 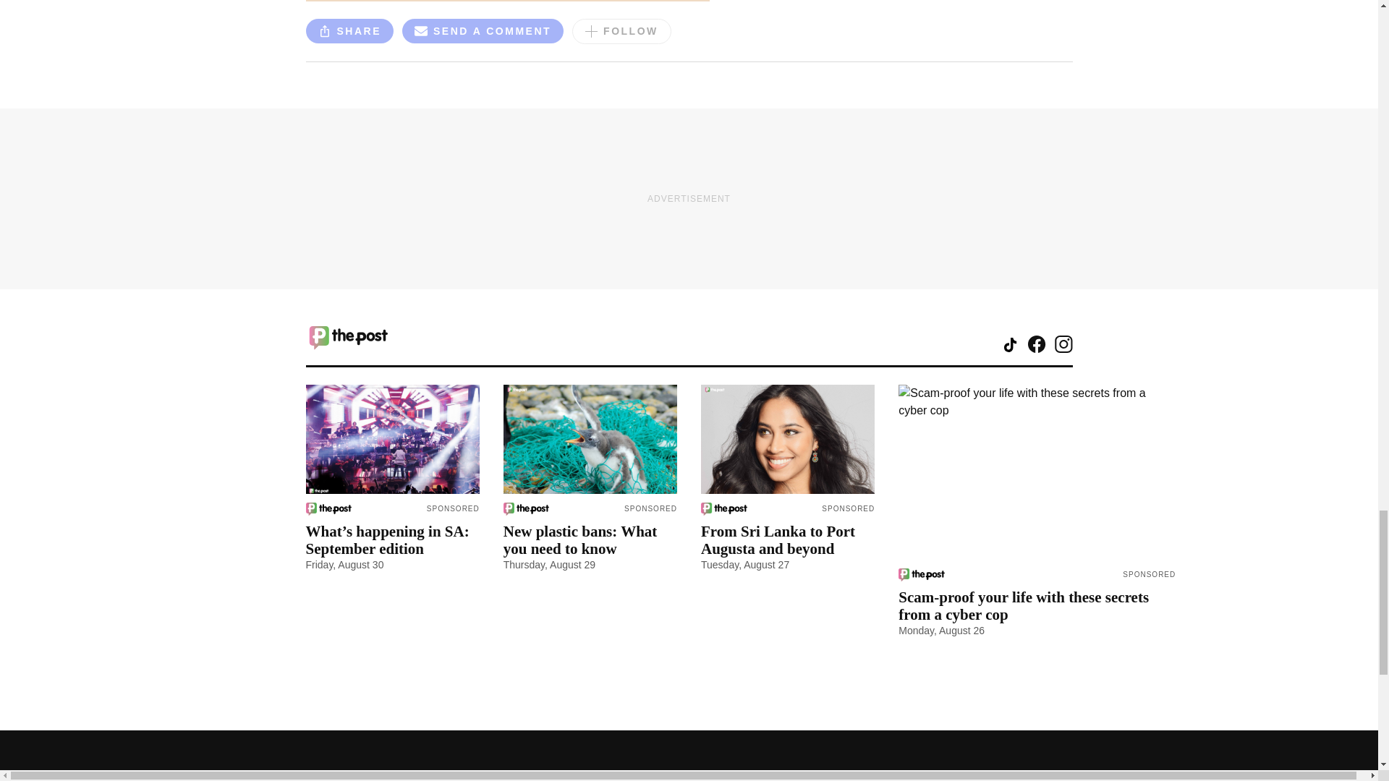 What do you see at coordinates (483, 30) in the screenshot?
I see `SEND A COMMENT` at bounding box center [483, 30].